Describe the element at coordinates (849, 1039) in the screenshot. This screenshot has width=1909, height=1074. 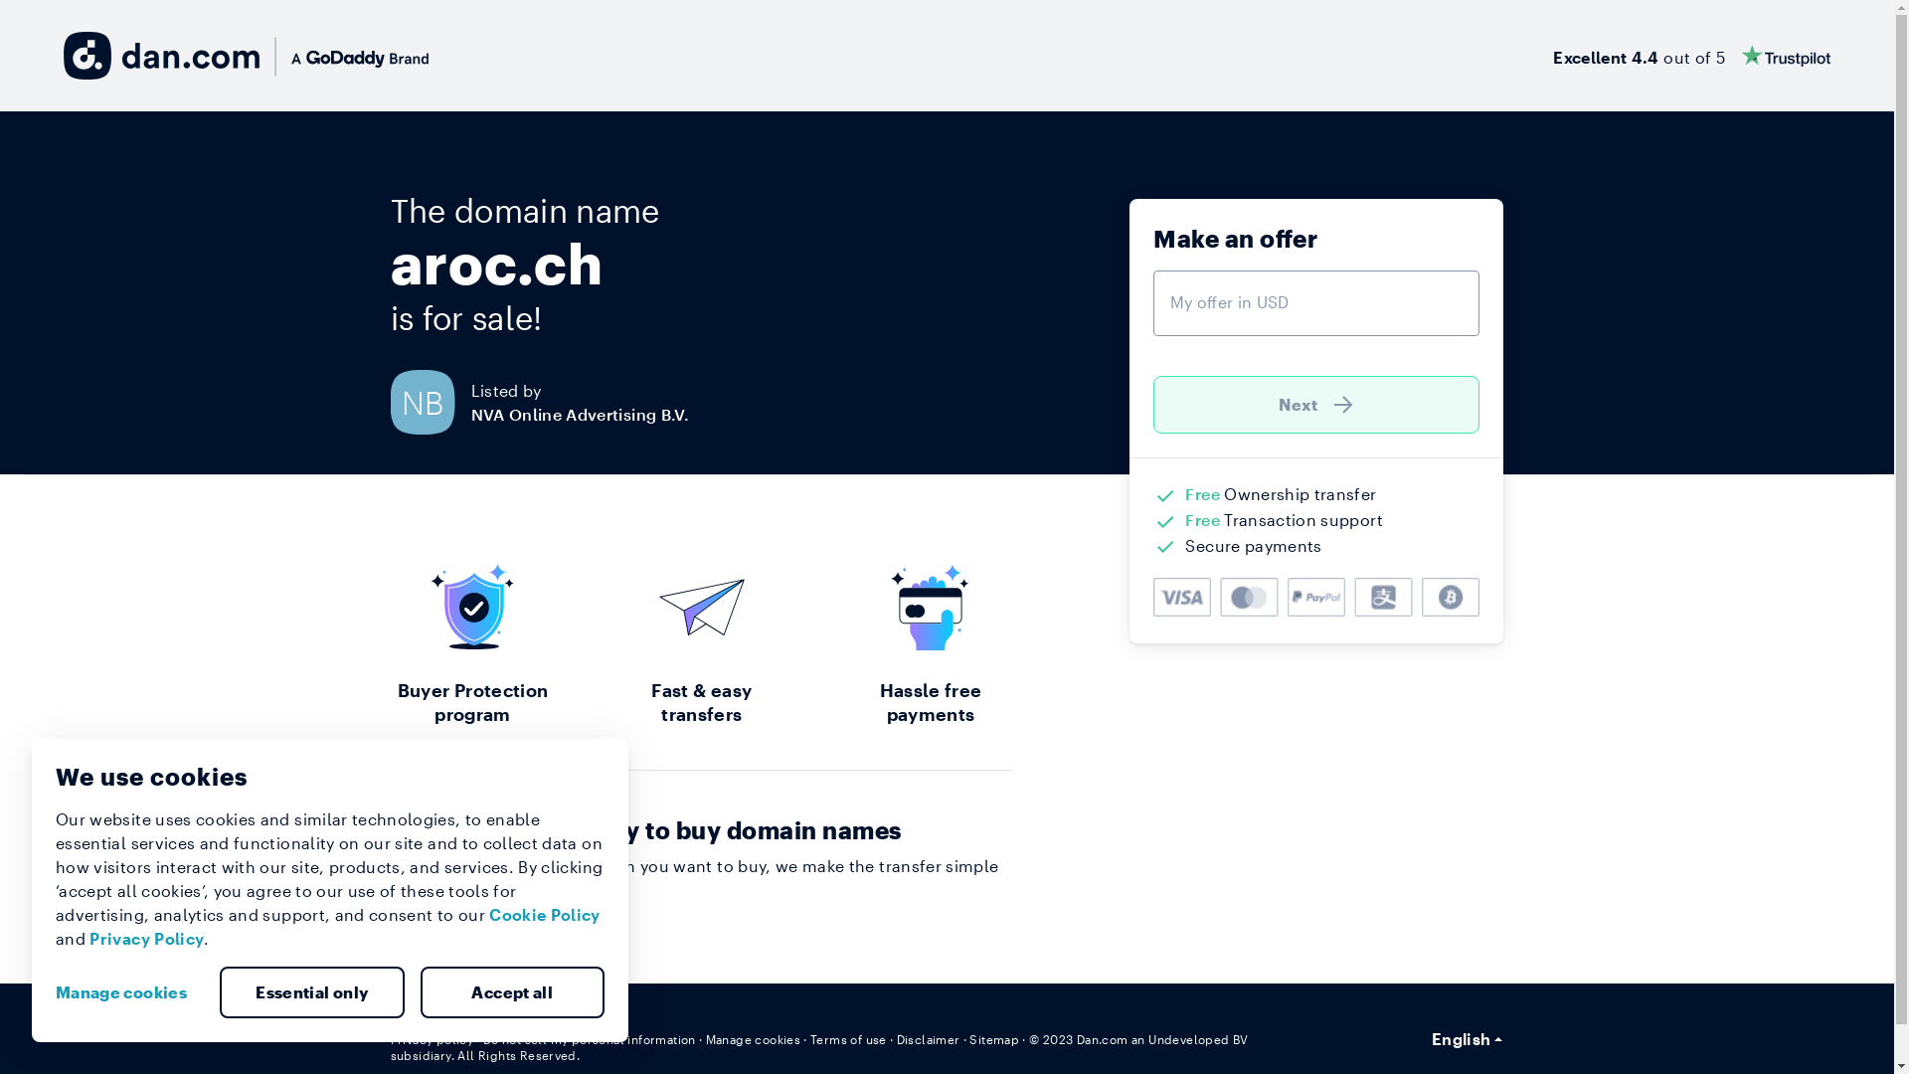
I see `Terms of use` at that location.